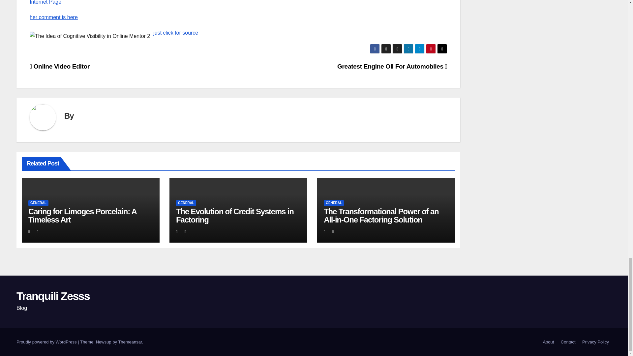  I want to click on Online Video Editor, so click(60, 66).